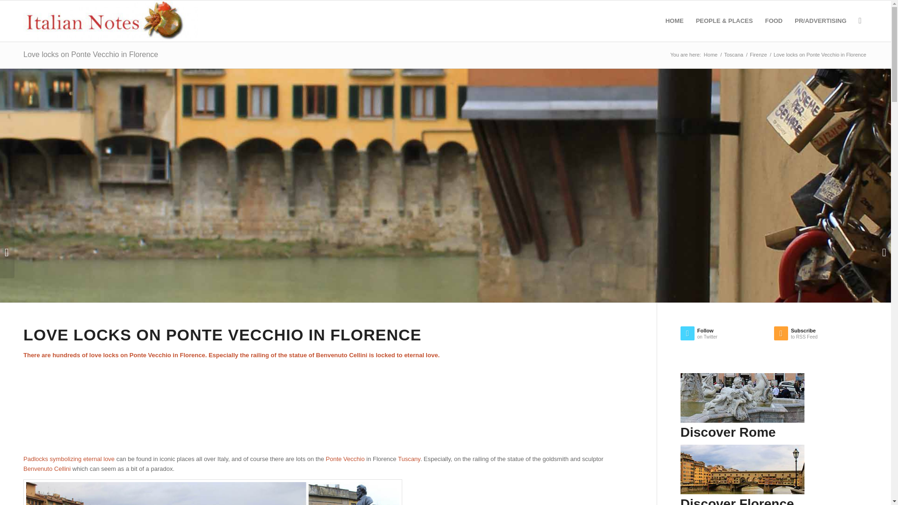 This screenshot has width=898, height=505. What do you see at coordinates (47, 469) in the screenshot?
I see `Benvenuto Cellini` at bounding box center [47, 469].